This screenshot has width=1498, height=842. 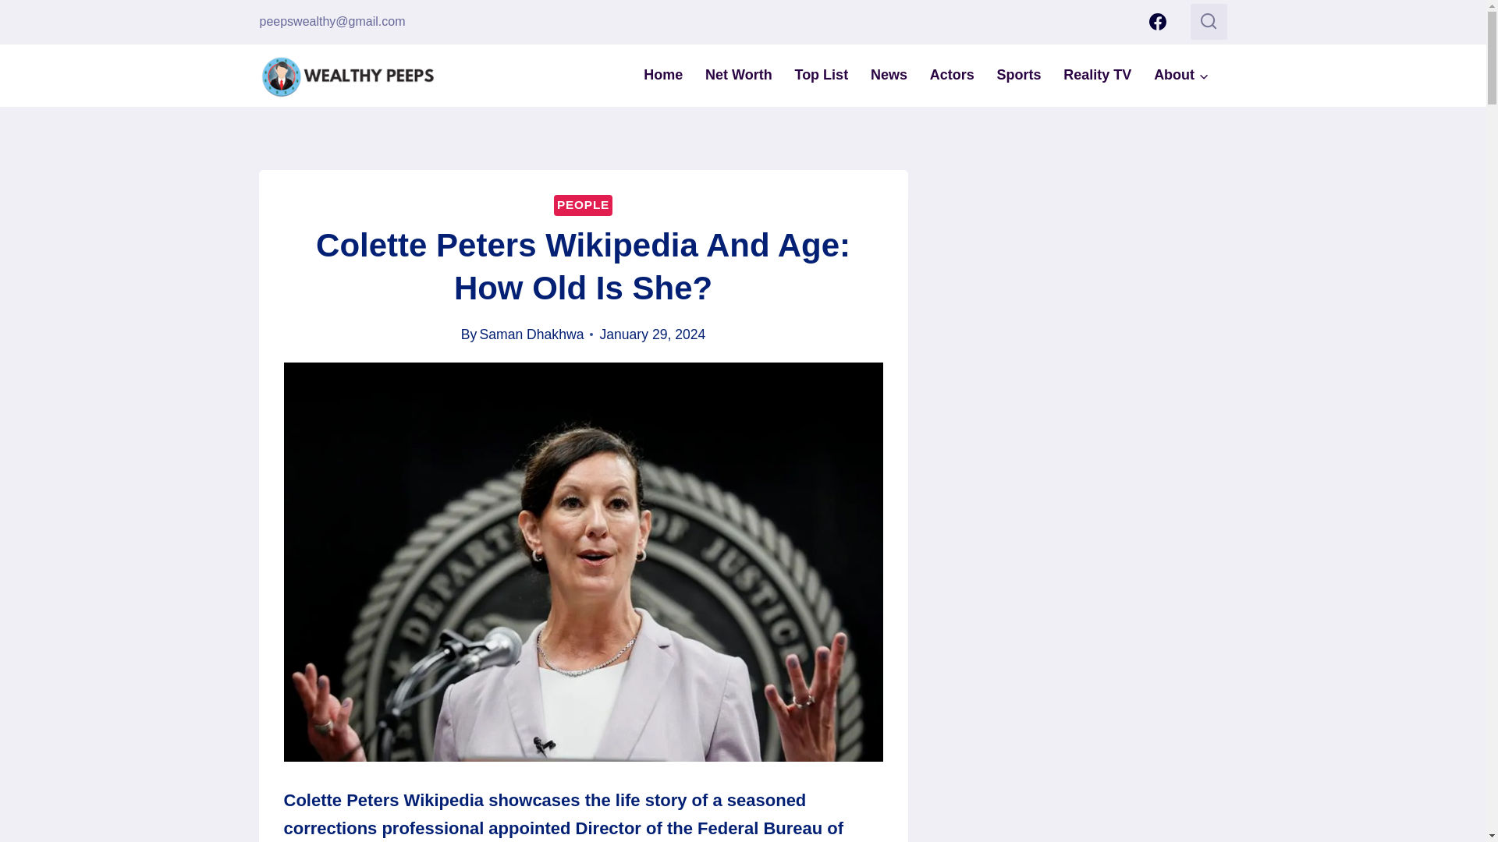 I want to click on About, so click(x=1181, y=75).